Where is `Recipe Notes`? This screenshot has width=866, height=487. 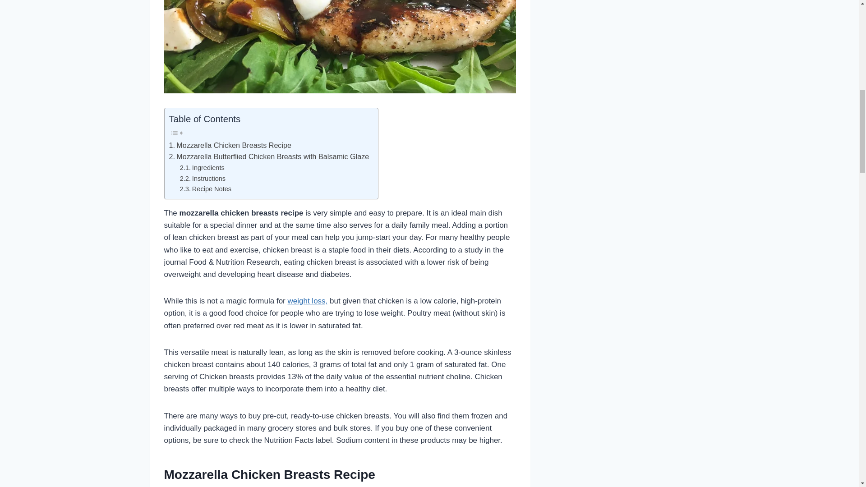
Recipe Notes is located at coordinates (206, 189).